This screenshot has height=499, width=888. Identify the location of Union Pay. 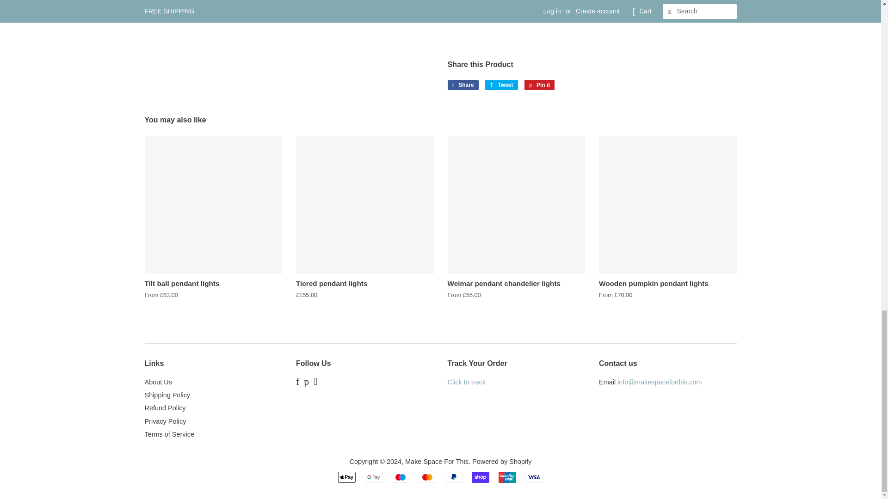
(507, 477).